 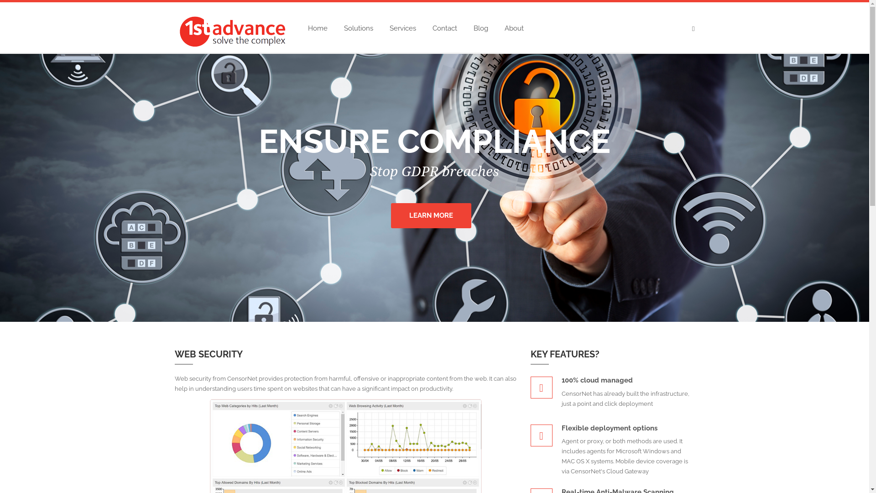 What do you see at coordinates (318, 28) in the screenshot?
I see `Home` at bounding box center [318, 28].